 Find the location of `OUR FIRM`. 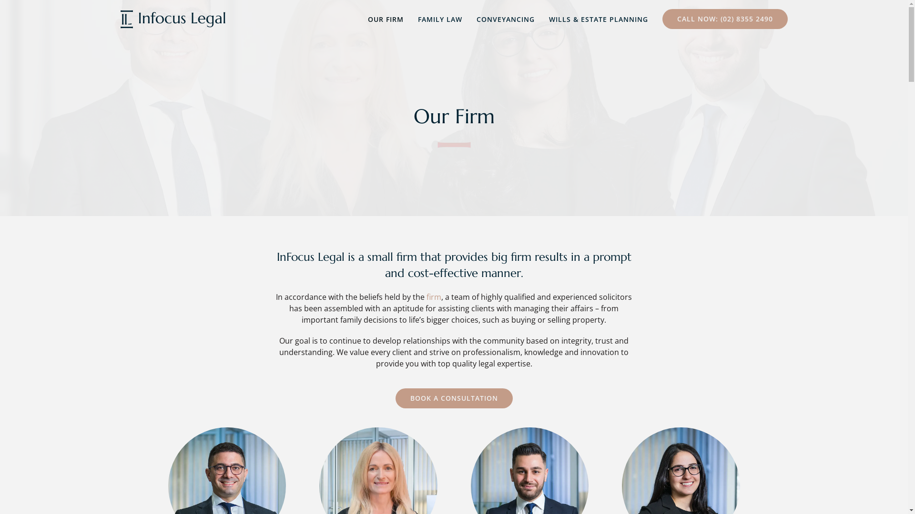

OUR FIRM is located at coordinates (386, 19).